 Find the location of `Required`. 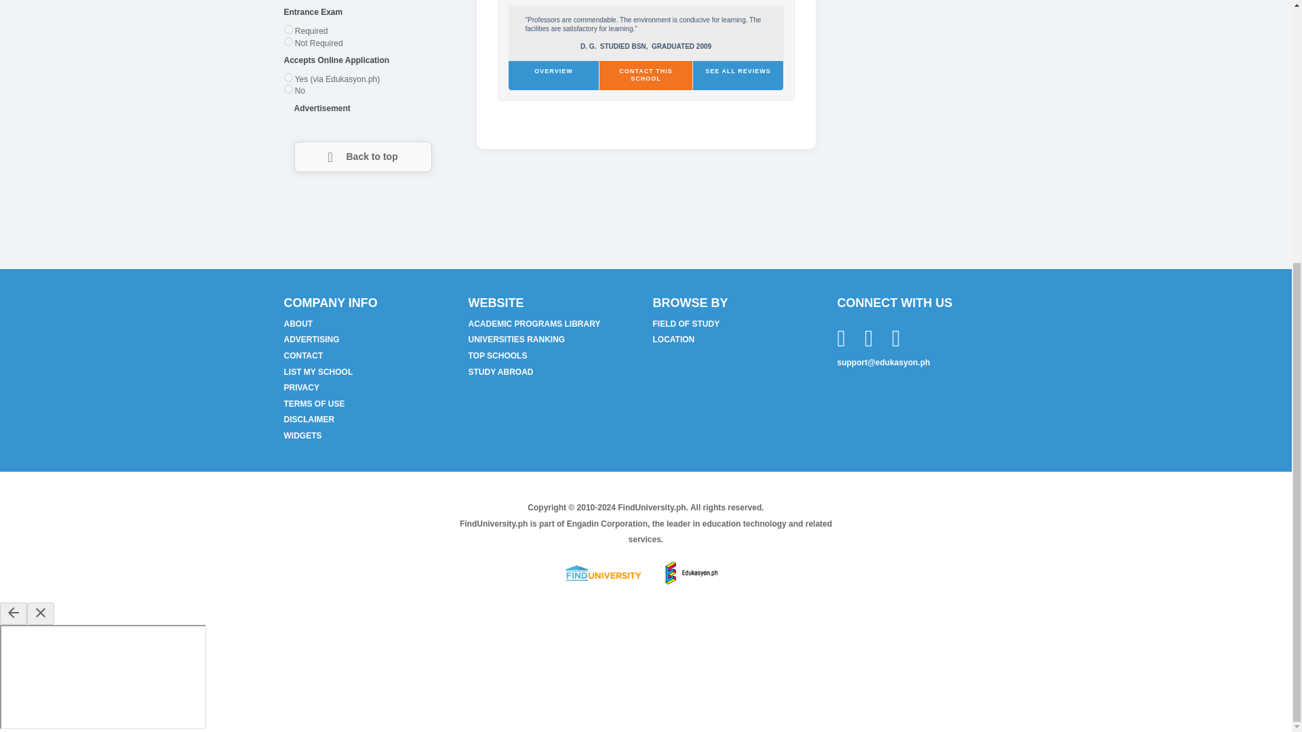

Required is located at coordinates (311, 30).